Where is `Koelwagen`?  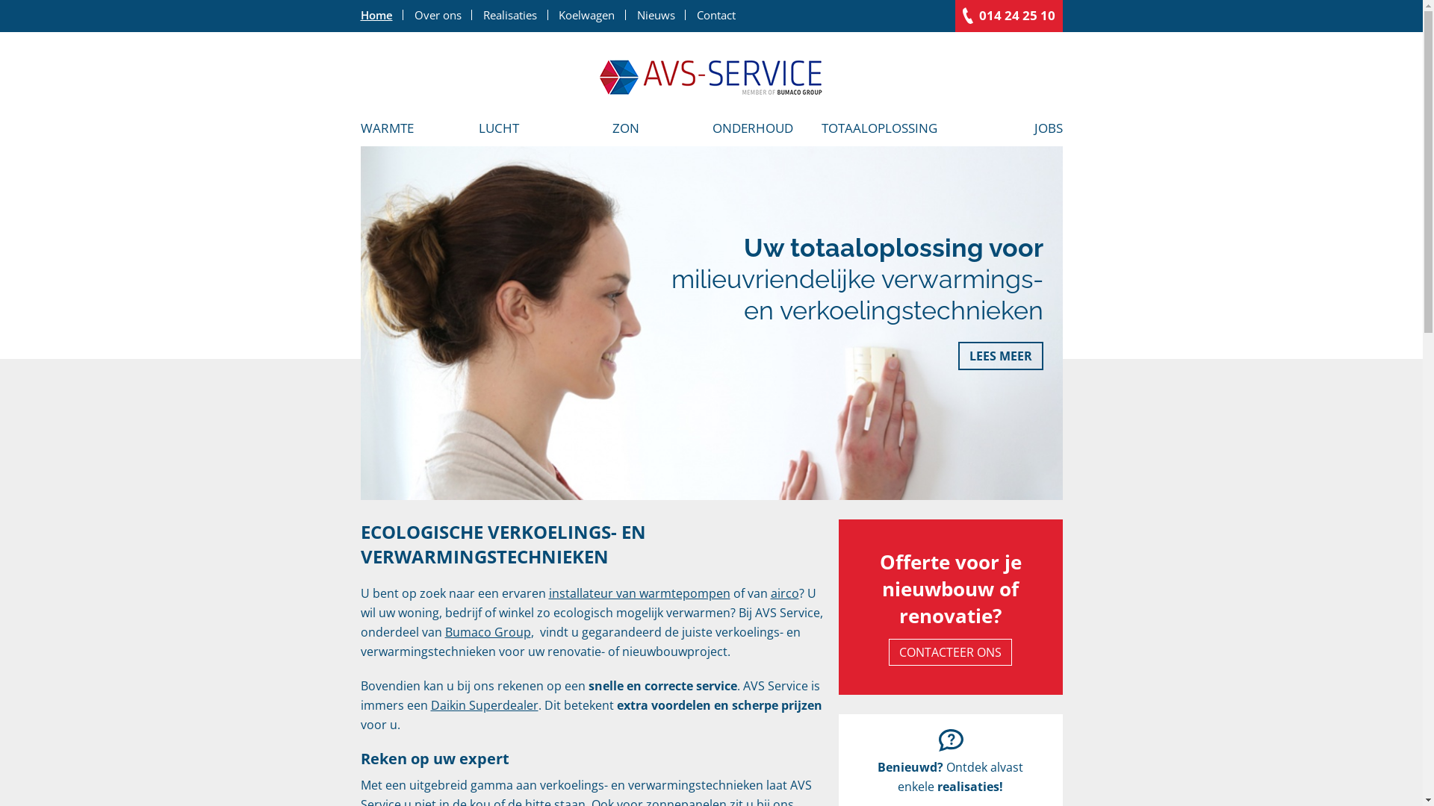 Koelwagen is located at coordinates (587, 15).